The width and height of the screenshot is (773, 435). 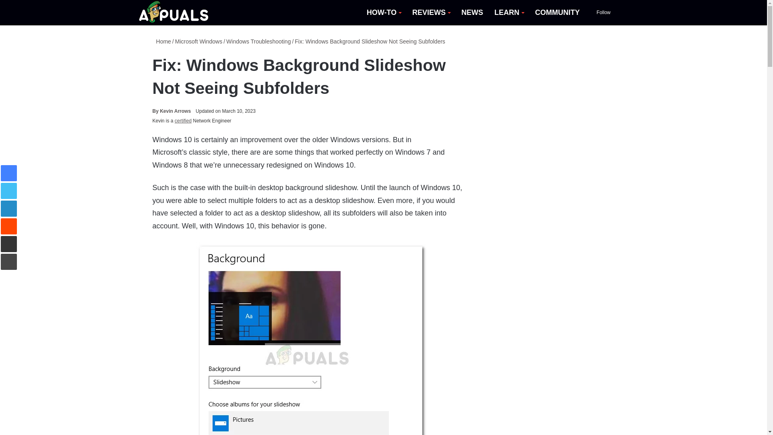 What do you see at coordinates (9, 191) in the screenshot?
I see `Twitter` at bounding box center [9, 191].